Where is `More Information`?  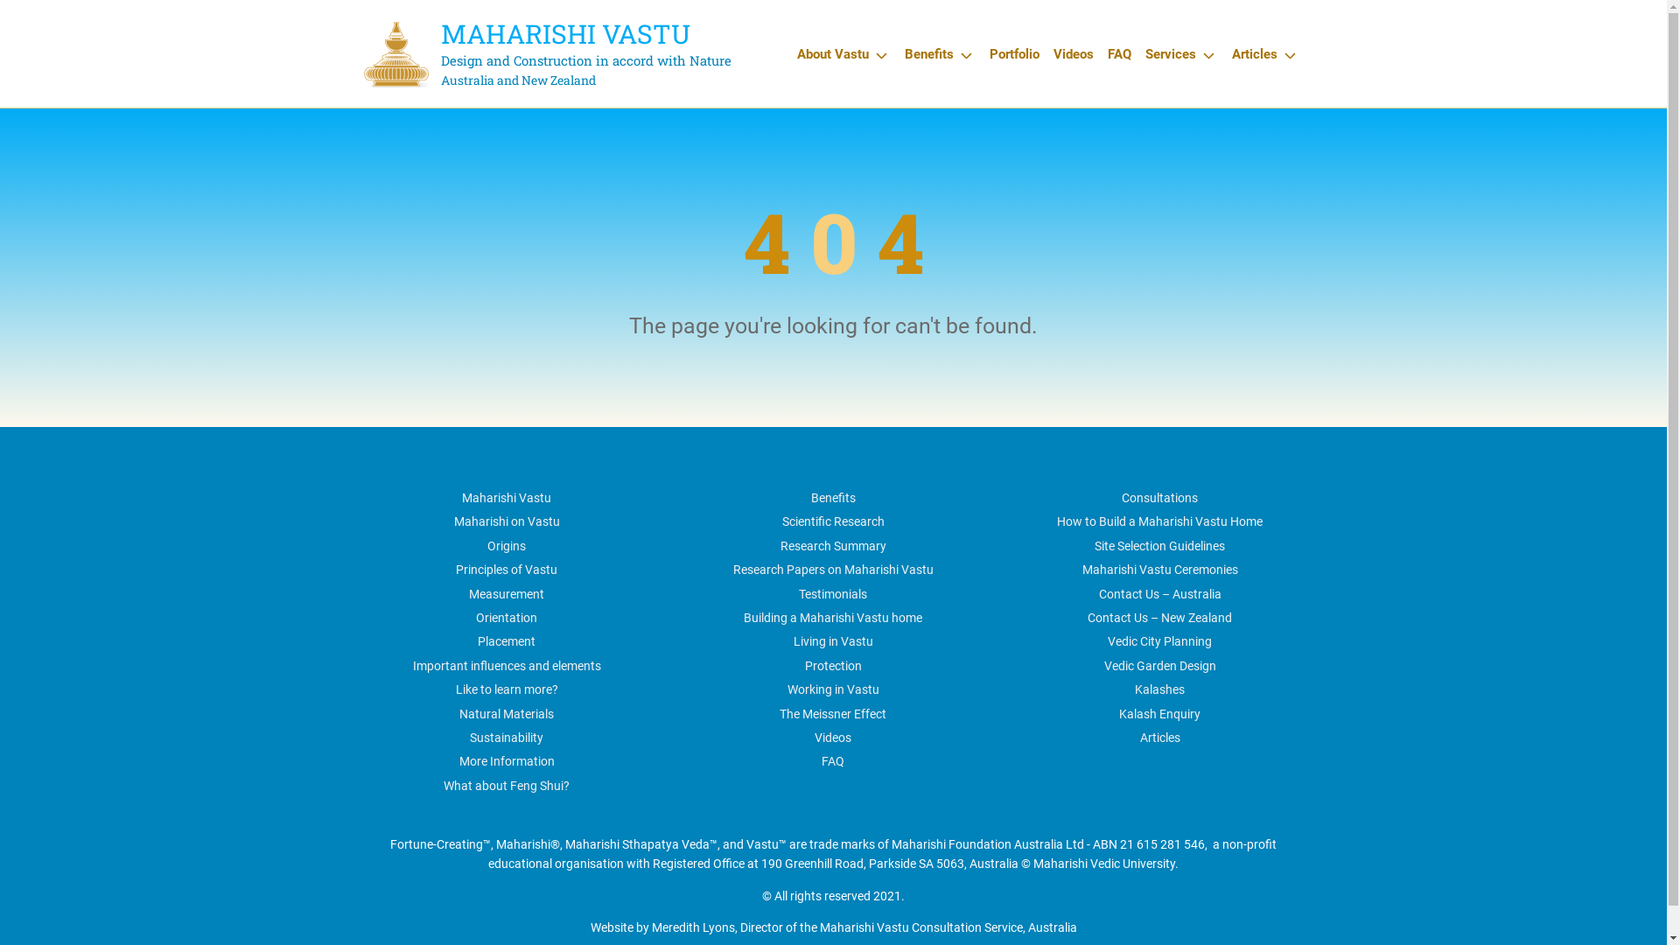 More Information is located at coordinates (507, 761).